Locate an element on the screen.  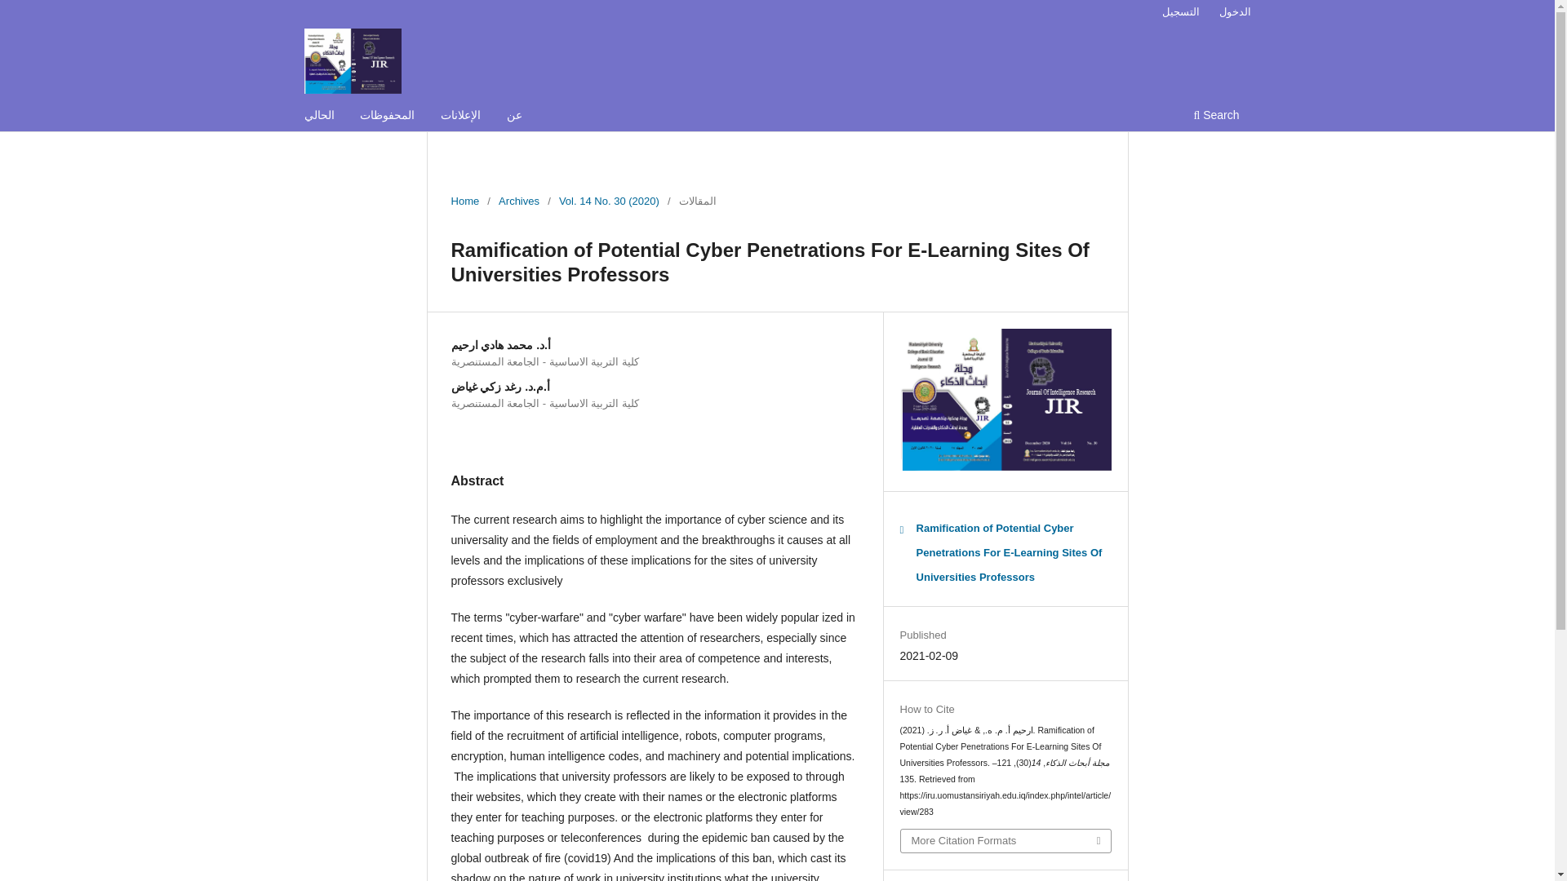
Home is located at coordinates (465, 201).